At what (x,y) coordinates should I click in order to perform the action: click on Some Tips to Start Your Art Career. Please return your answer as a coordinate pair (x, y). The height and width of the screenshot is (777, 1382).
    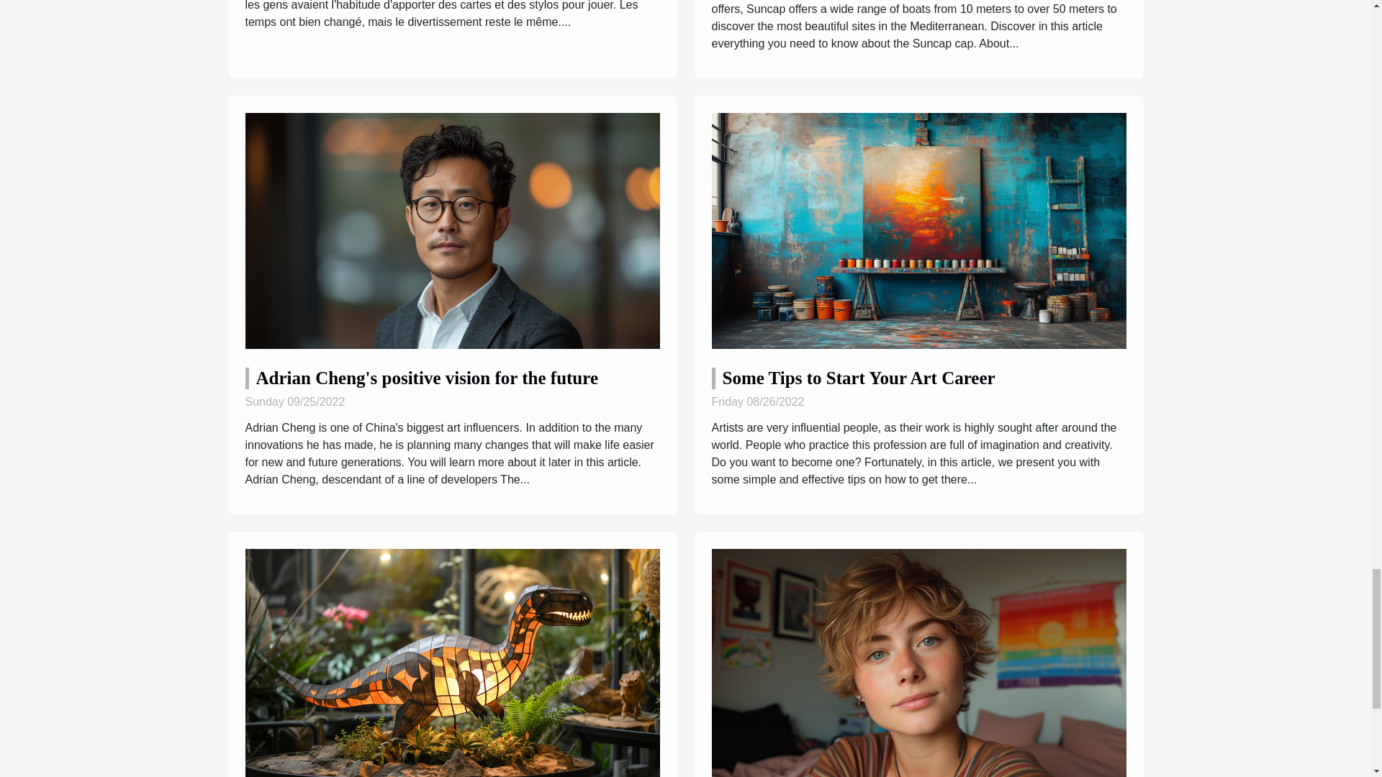
    Looking at the image, I should click on (859, 377).